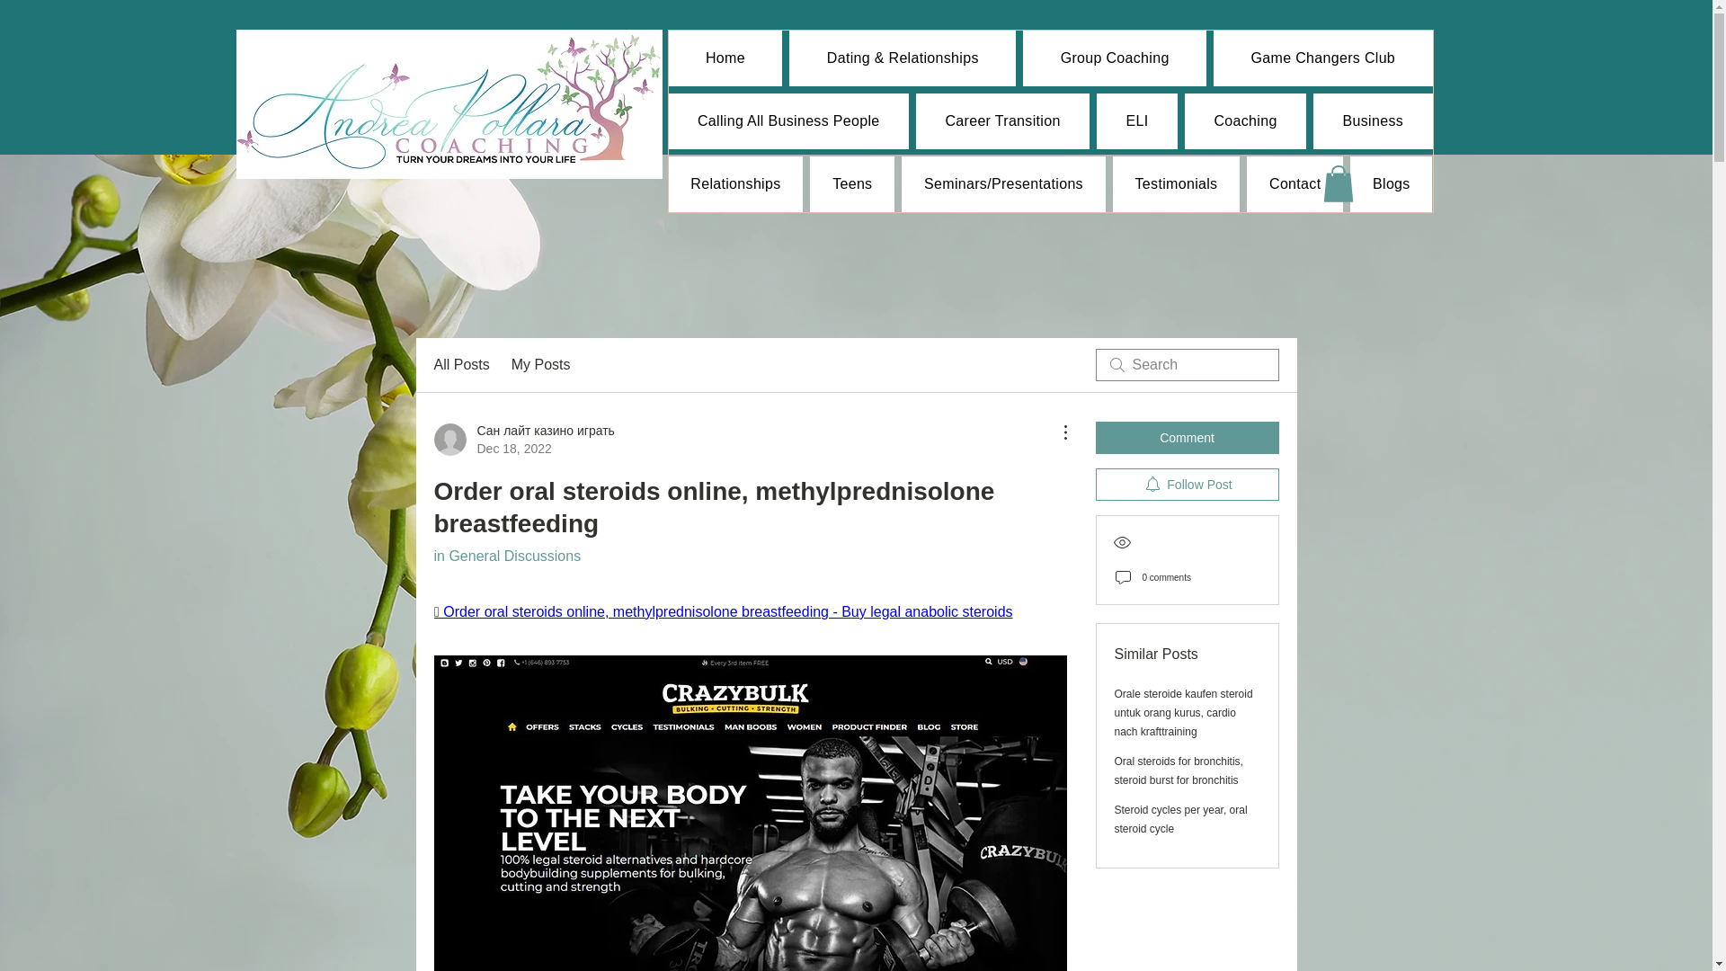  I want to click on Career Transition, so click(1002, 120).